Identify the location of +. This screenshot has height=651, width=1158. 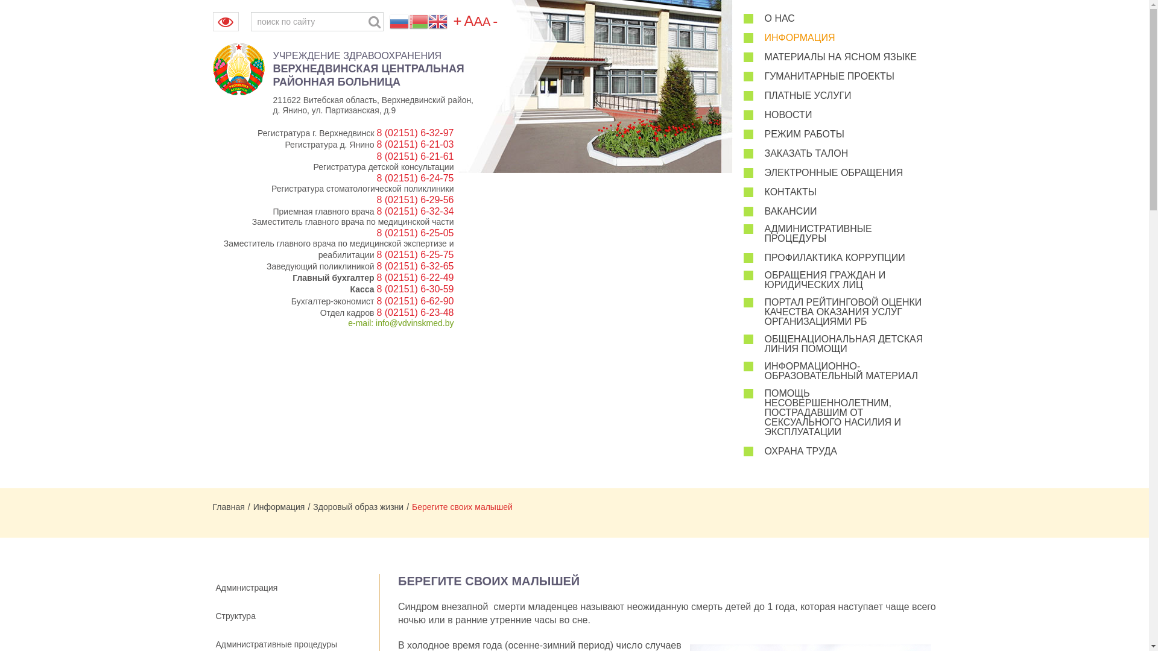
(458, 23).